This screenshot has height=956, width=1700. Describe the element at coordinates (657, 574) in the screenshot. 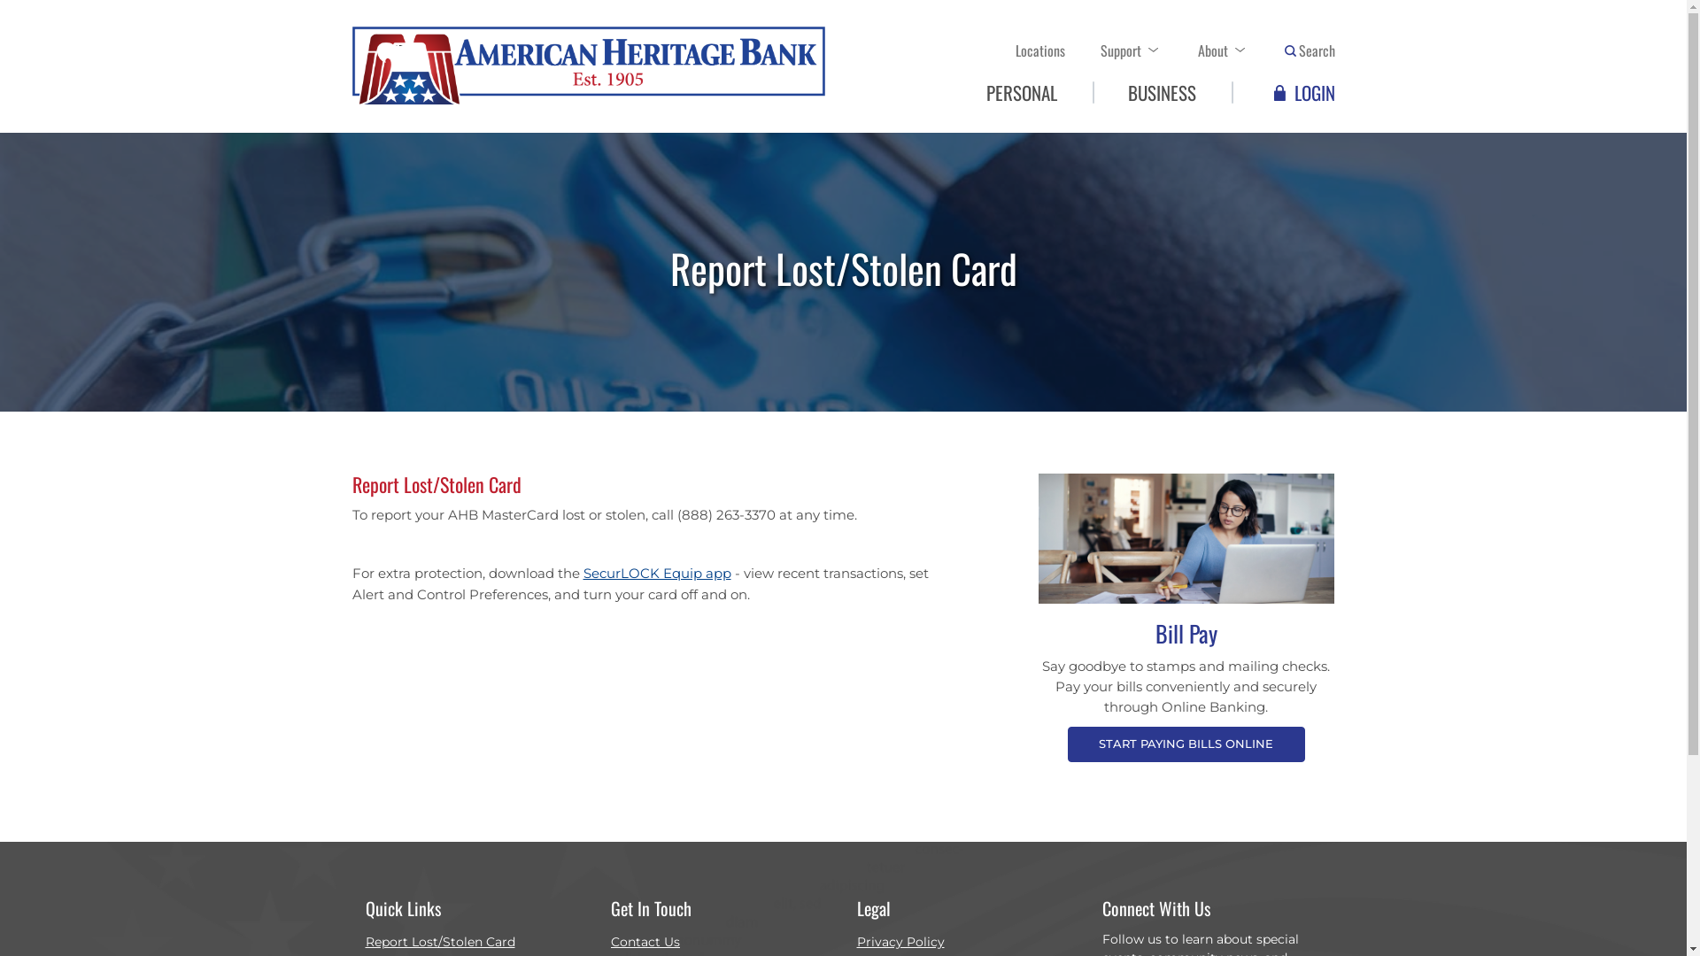

I see `SecurLOCK Equip app` at that location.